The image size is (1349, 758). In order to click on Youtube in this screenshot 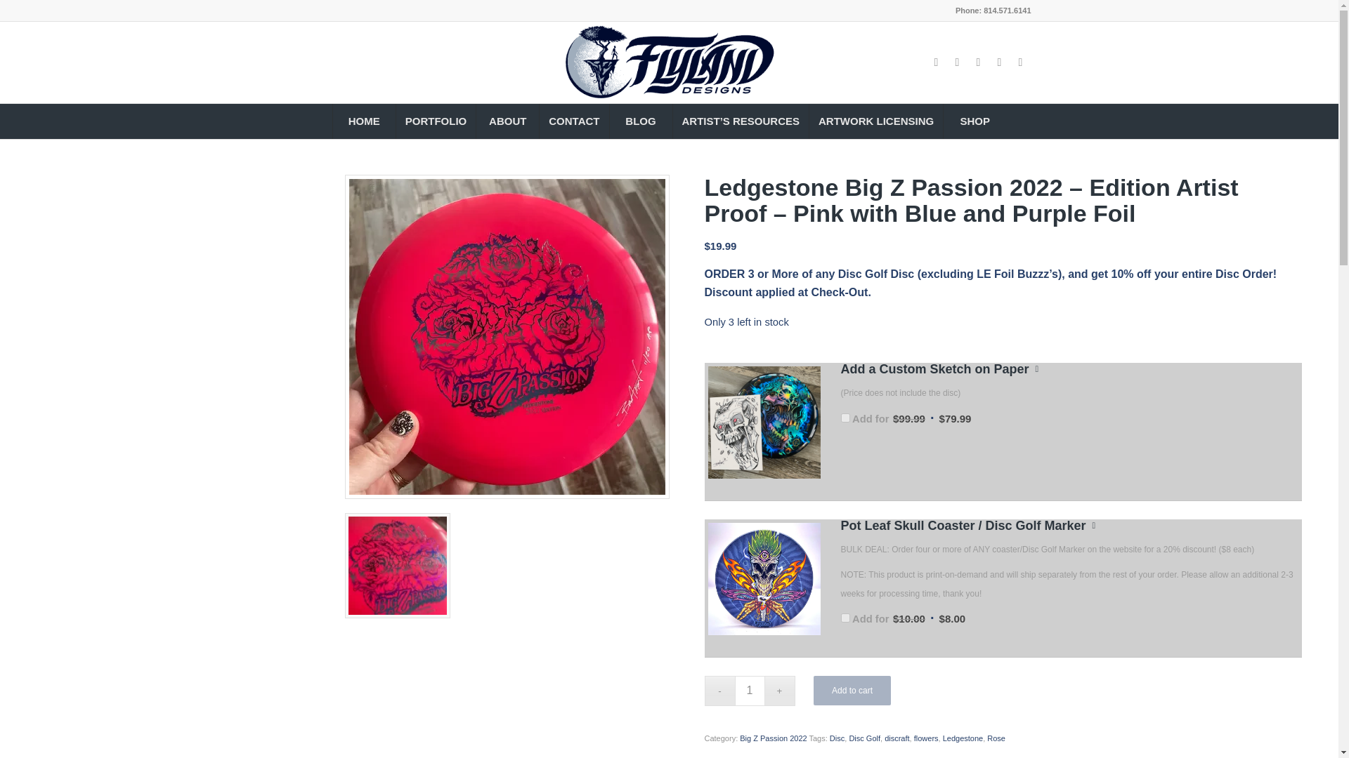, I will do `click(978, 62)`.